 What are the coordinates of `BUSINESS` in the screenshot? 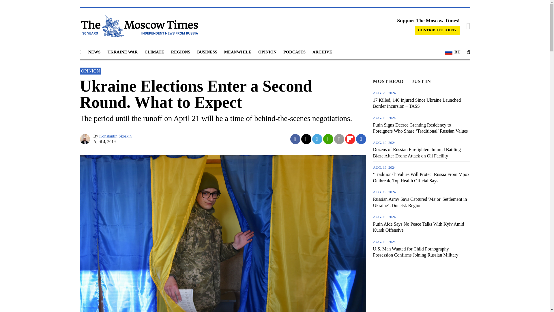 It's located at (207, 52).